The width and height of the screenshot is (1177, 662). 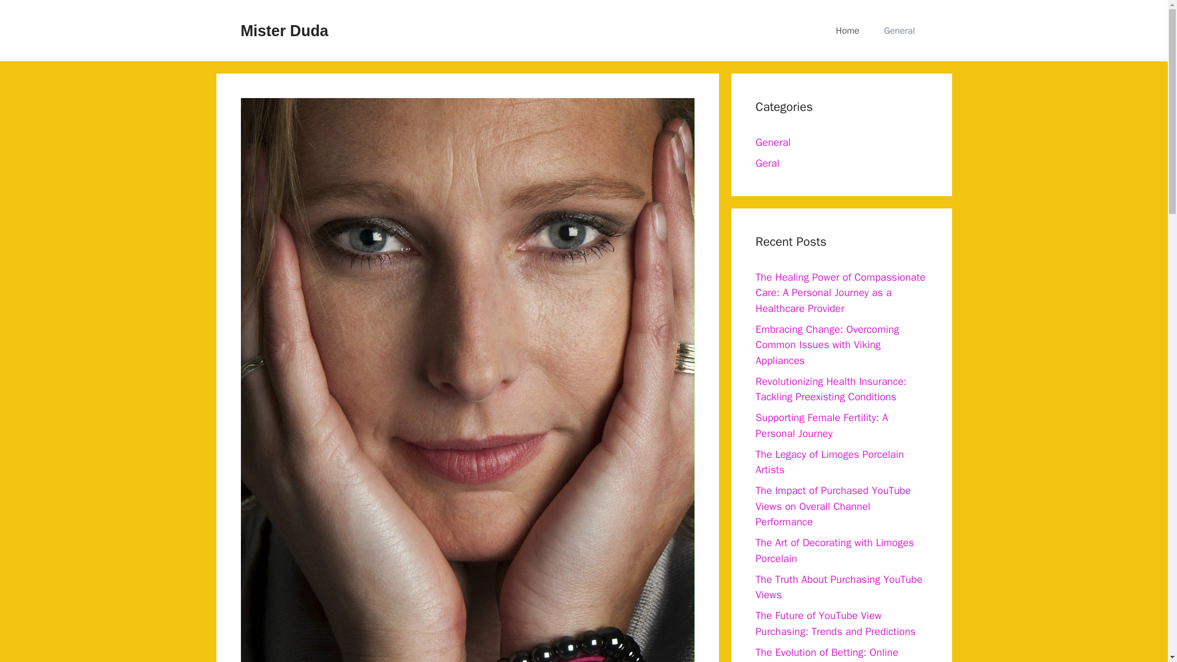 What do you see at coordinates (899, 31) in the screenshot?
I see `General` at bounding box center [899, 31].